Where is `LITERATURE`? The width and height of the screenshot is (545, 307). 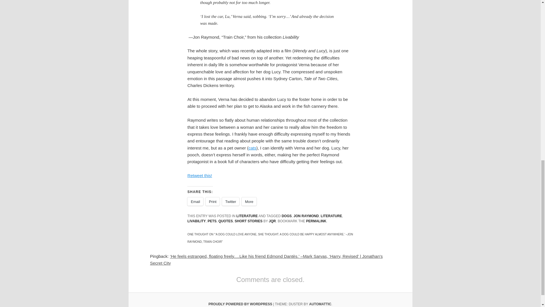
LITERATURE is located at coordinates (247, 216).